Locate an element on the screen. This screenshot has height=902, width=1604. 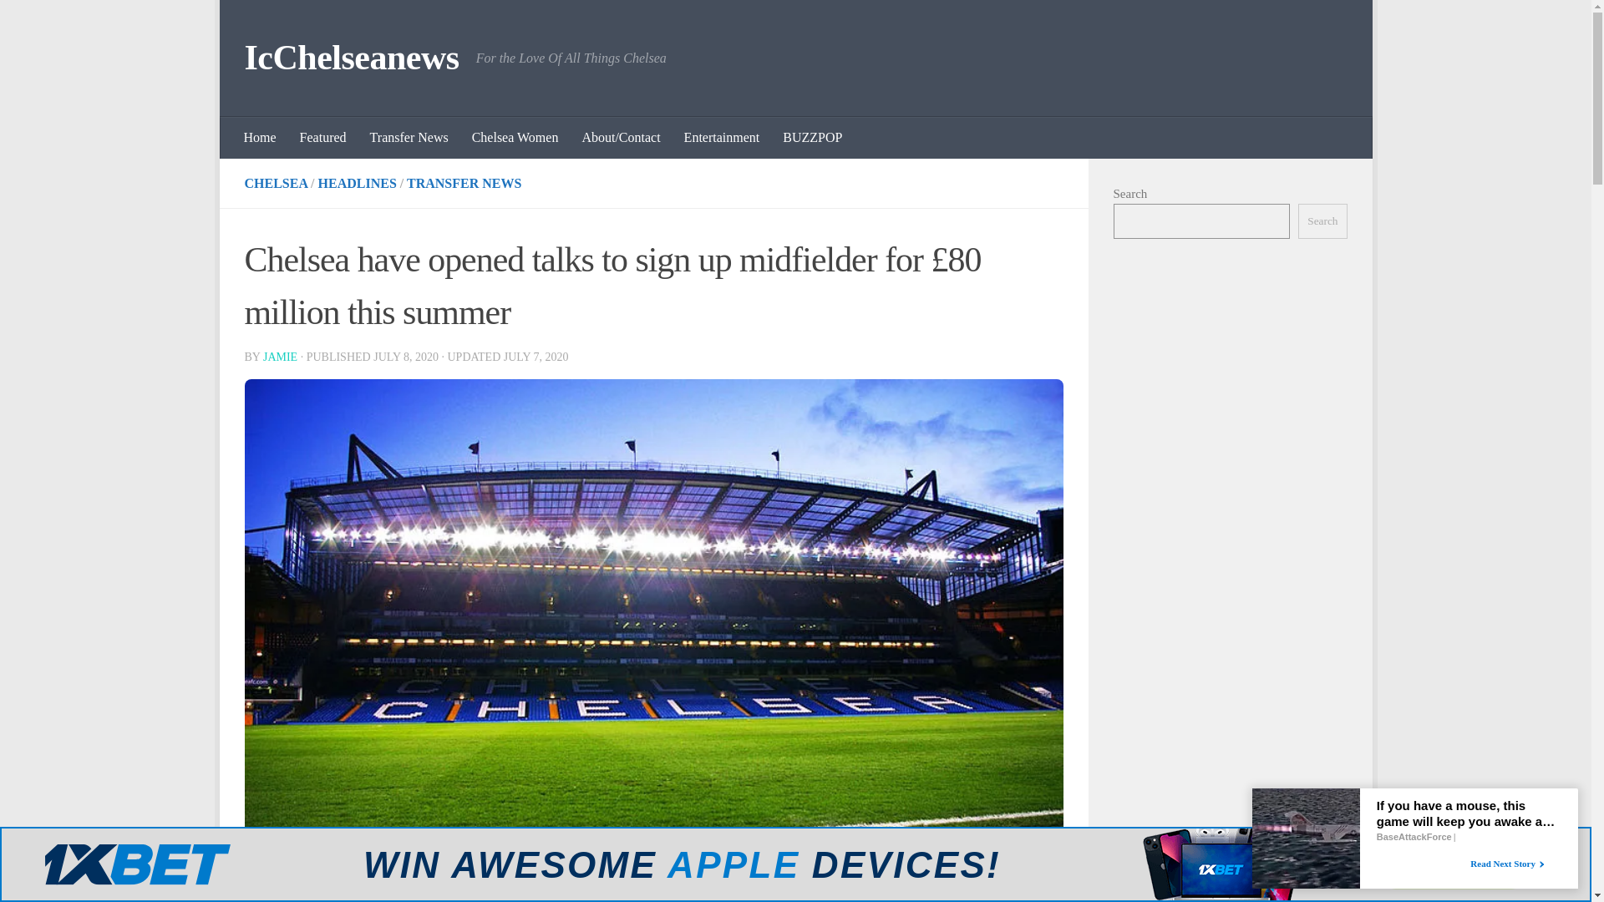
Below content is located at coordinates (281, 23).